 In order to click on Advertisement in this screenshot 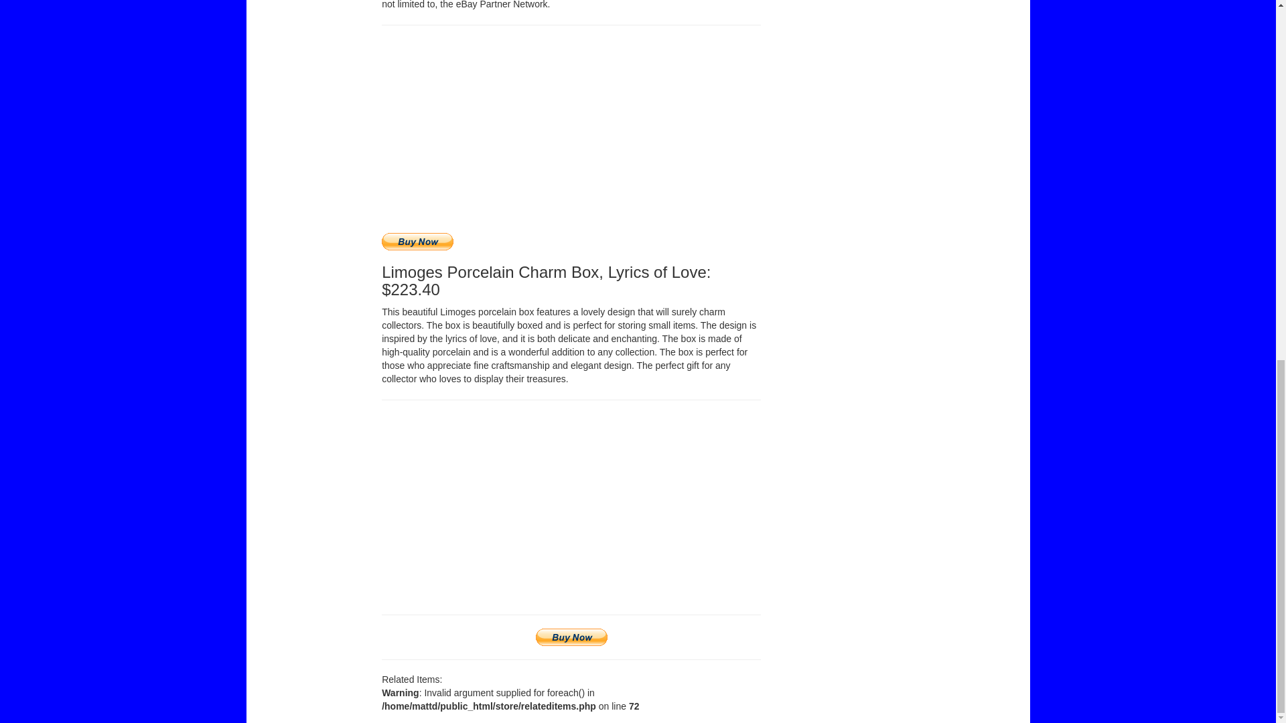, I will do `click(881, 3)`.